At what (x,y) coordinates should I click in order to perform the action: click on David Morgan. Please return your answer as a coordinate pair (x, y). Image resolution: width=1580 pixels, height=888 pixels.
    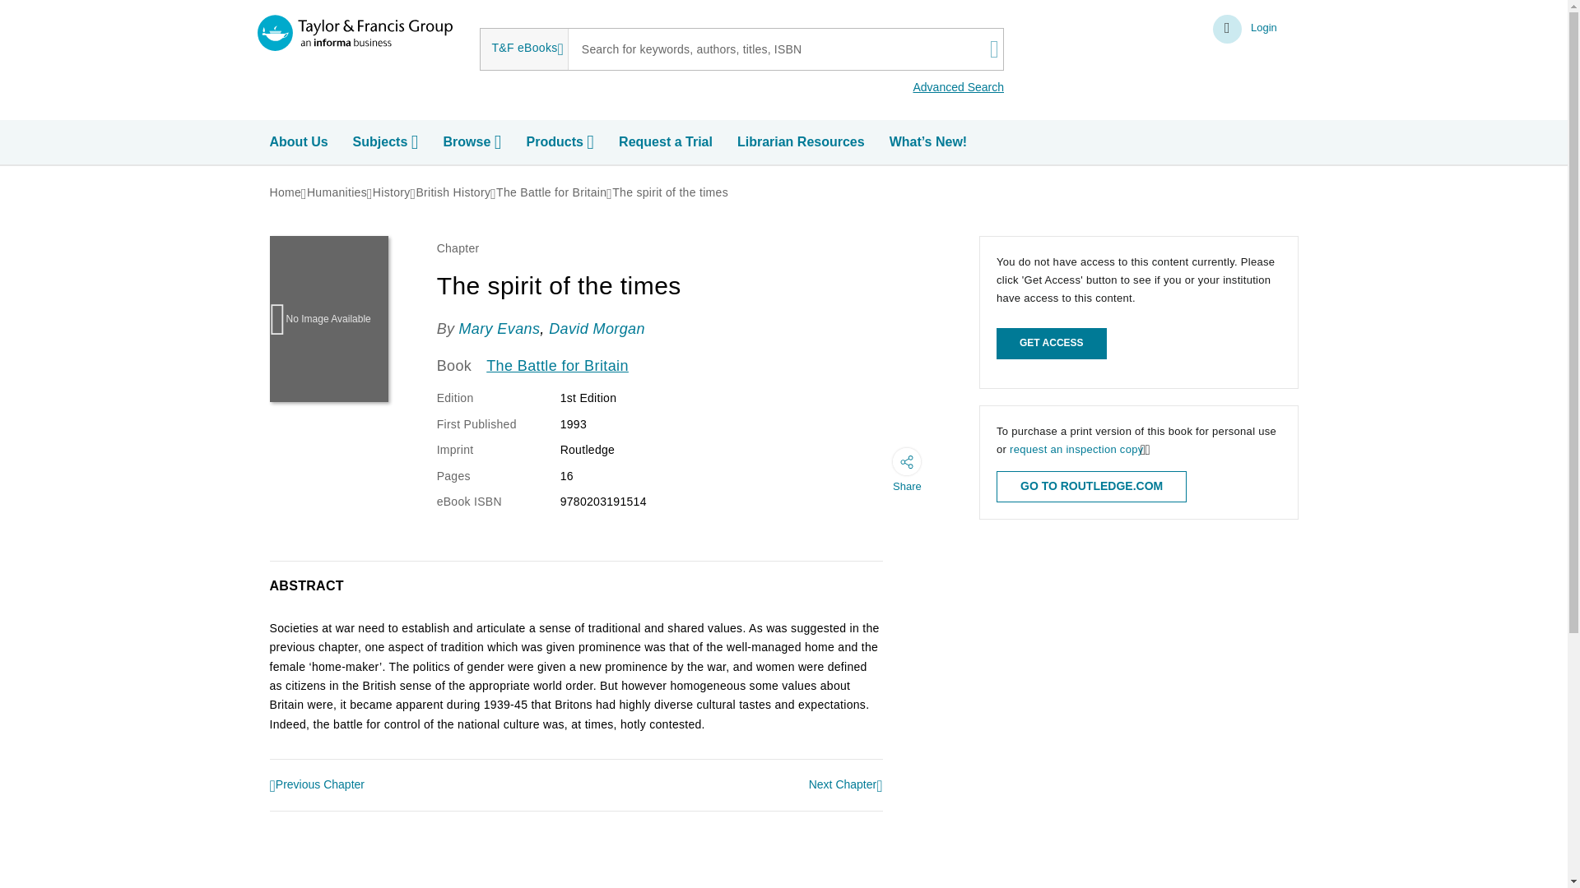
    Looking at the image, I should click on (596, 329).